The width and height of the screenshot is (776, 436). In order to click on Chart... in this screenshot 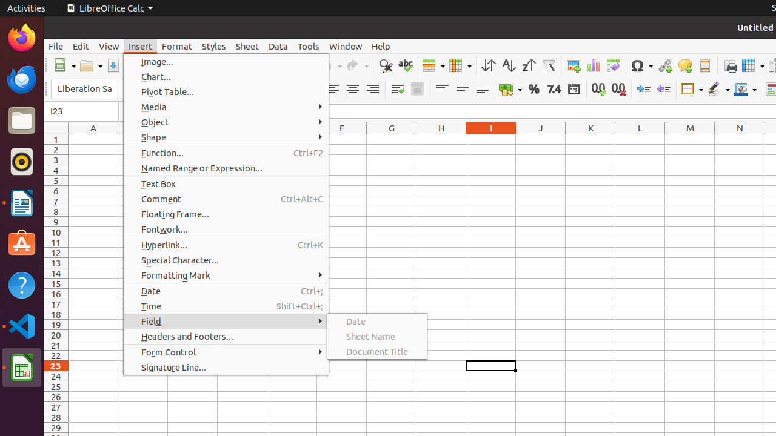, I will do `click(226, 76)`.